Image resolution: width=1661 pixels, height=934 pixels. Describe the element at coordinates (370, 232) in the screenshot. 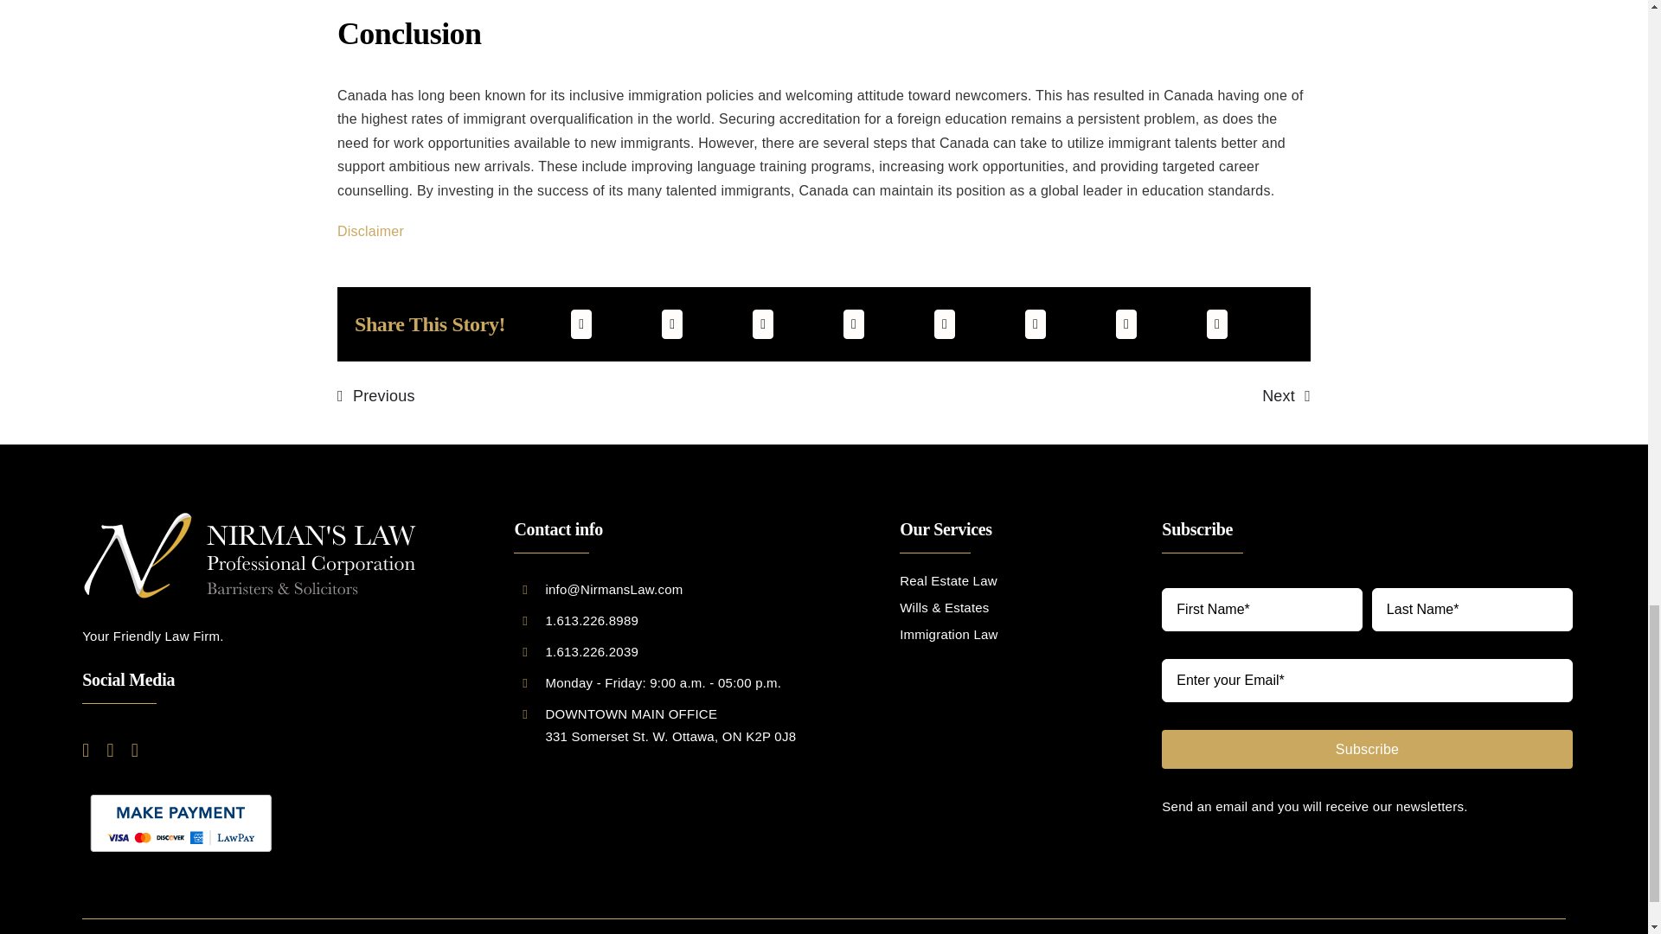

I see `Disclaimer` at that location.